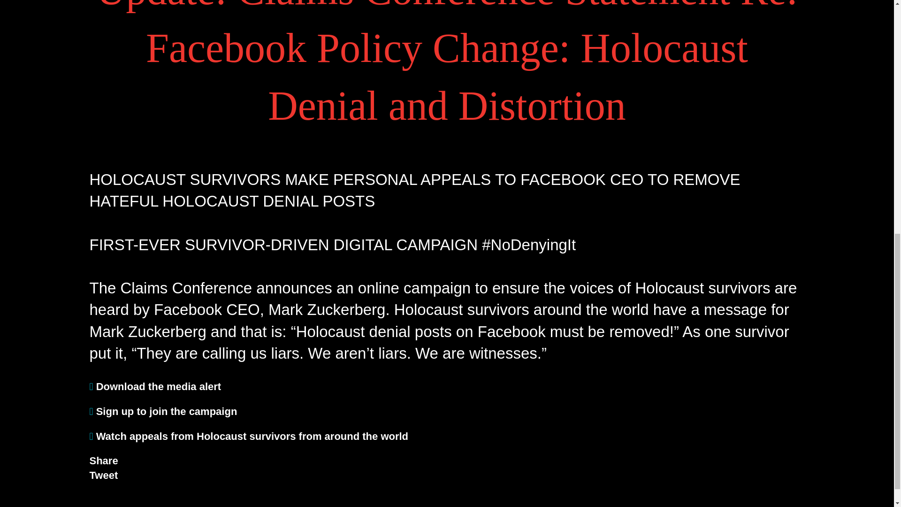 Image resolution: width=901 pixels, height=507 pixels. I want to click on Tweet, so click(103, 475).